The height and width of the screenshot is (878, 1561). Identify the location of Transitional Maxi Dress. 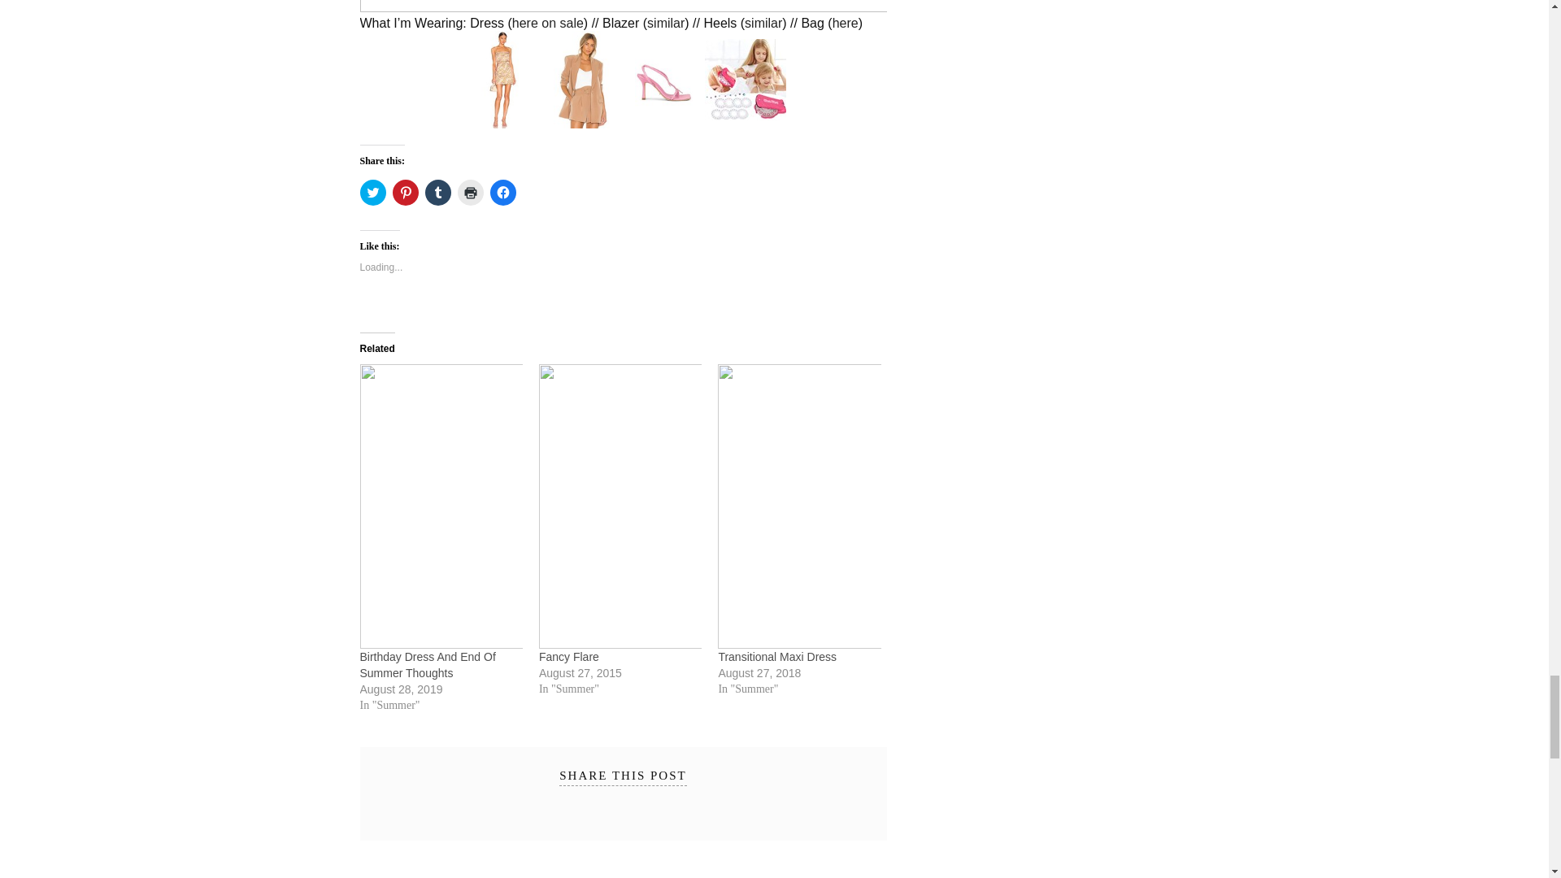
(777, 657).